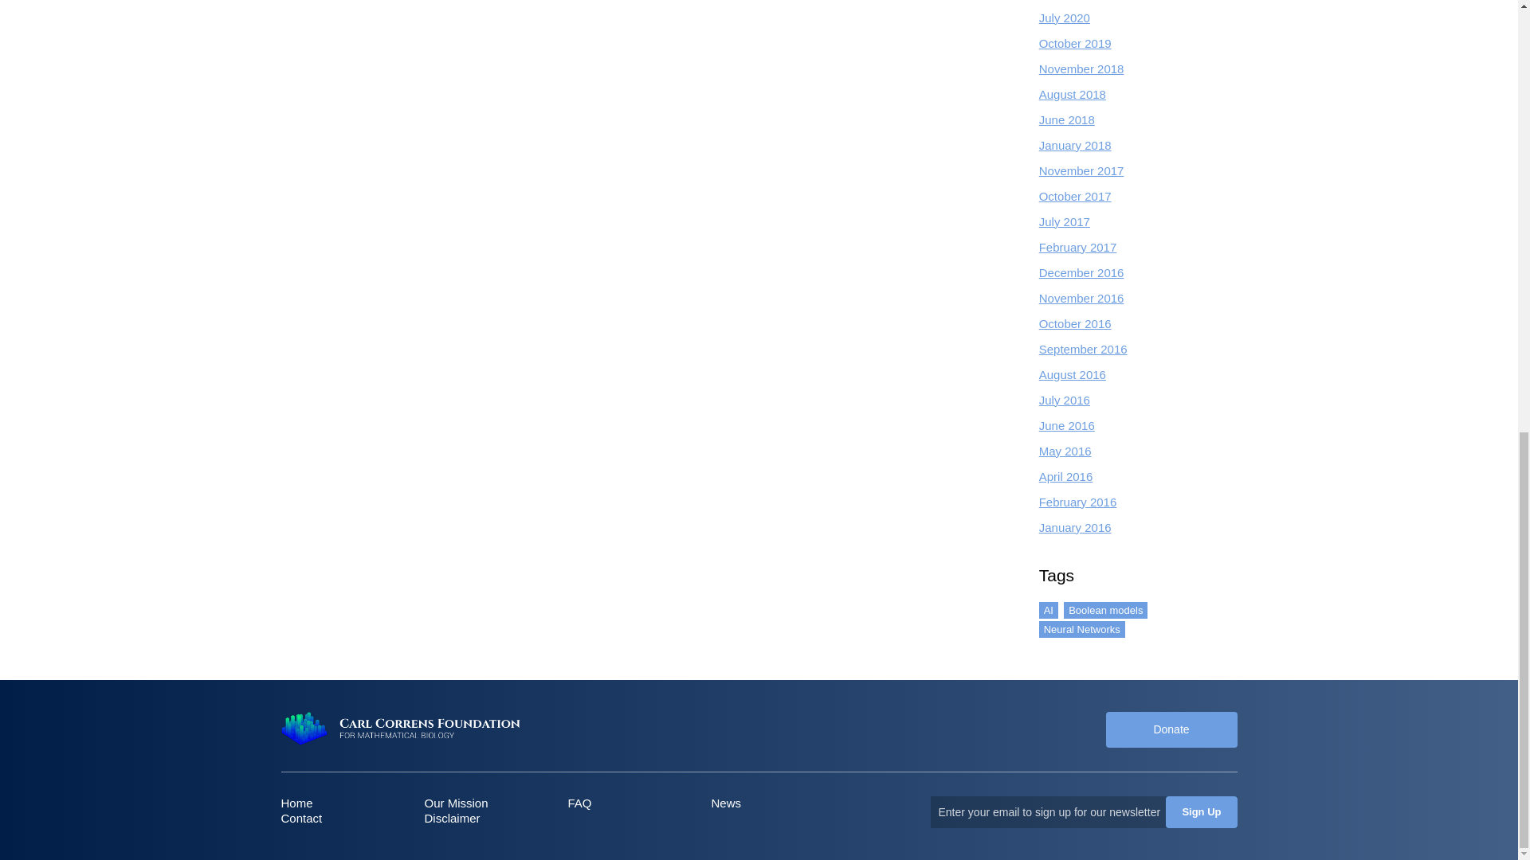 The height and width of the screenshot is (860, 1530). I want to click on July 2020, so click(1064, 18).